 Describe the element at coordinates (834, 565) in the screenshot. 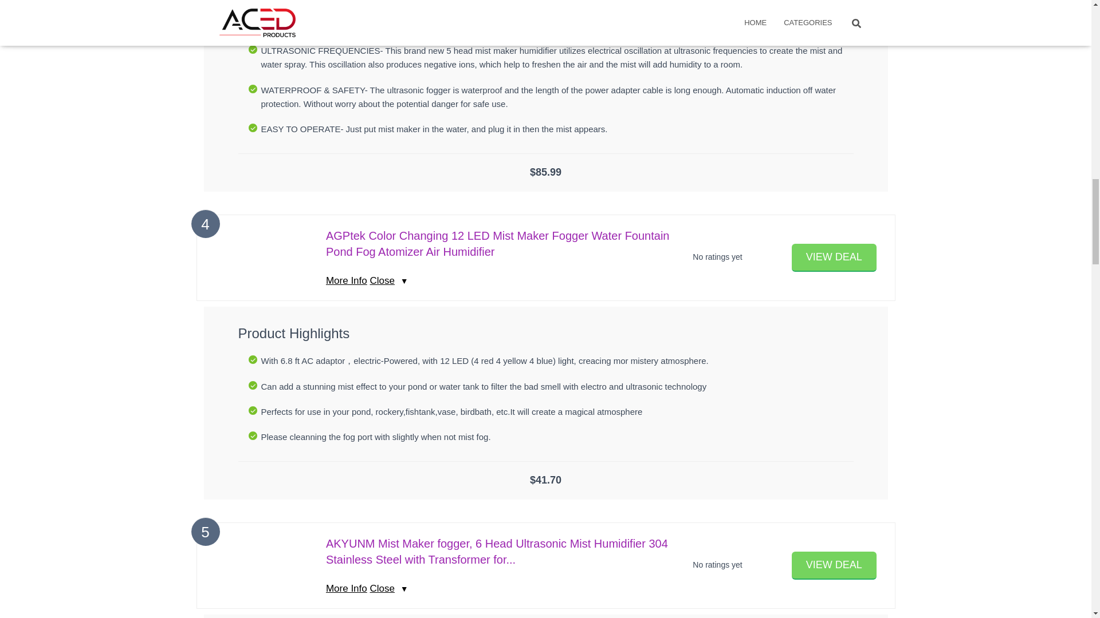

I see `VIEW DEAL` at that location.